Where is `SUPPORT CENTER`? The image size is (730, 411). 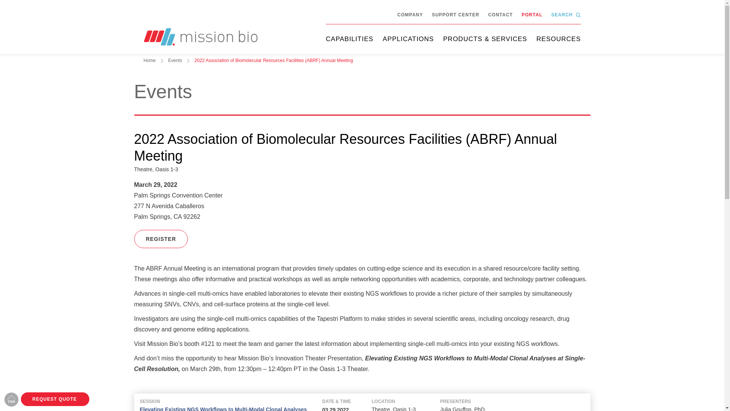 SUPPORT CENTER is located at coordinates (455, 15).